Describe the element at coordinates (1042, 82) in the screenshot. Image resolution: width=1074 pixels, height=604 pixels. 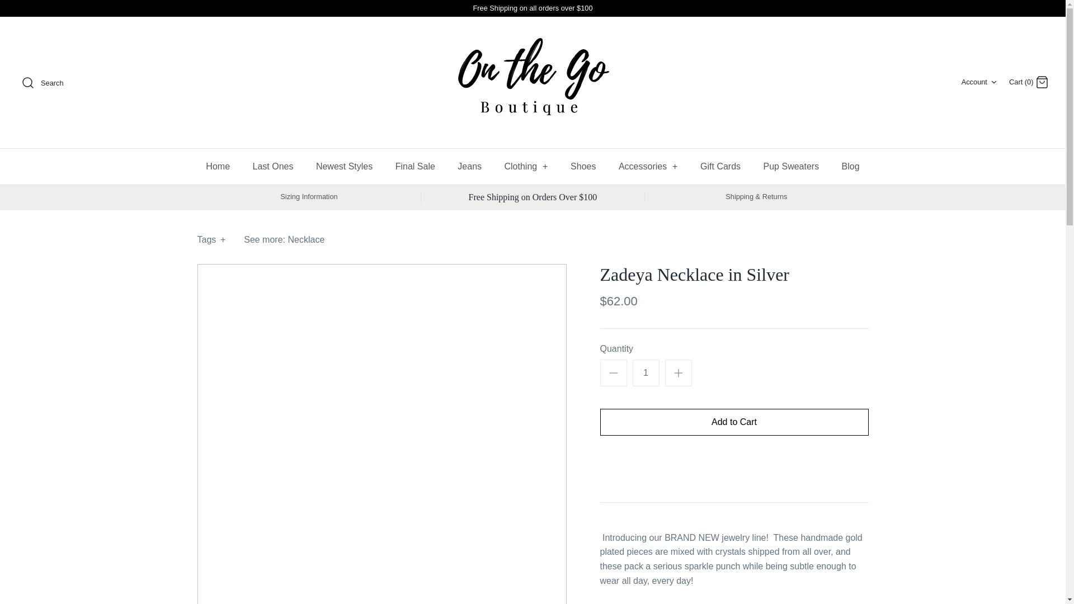
I see `Cart` at that location.